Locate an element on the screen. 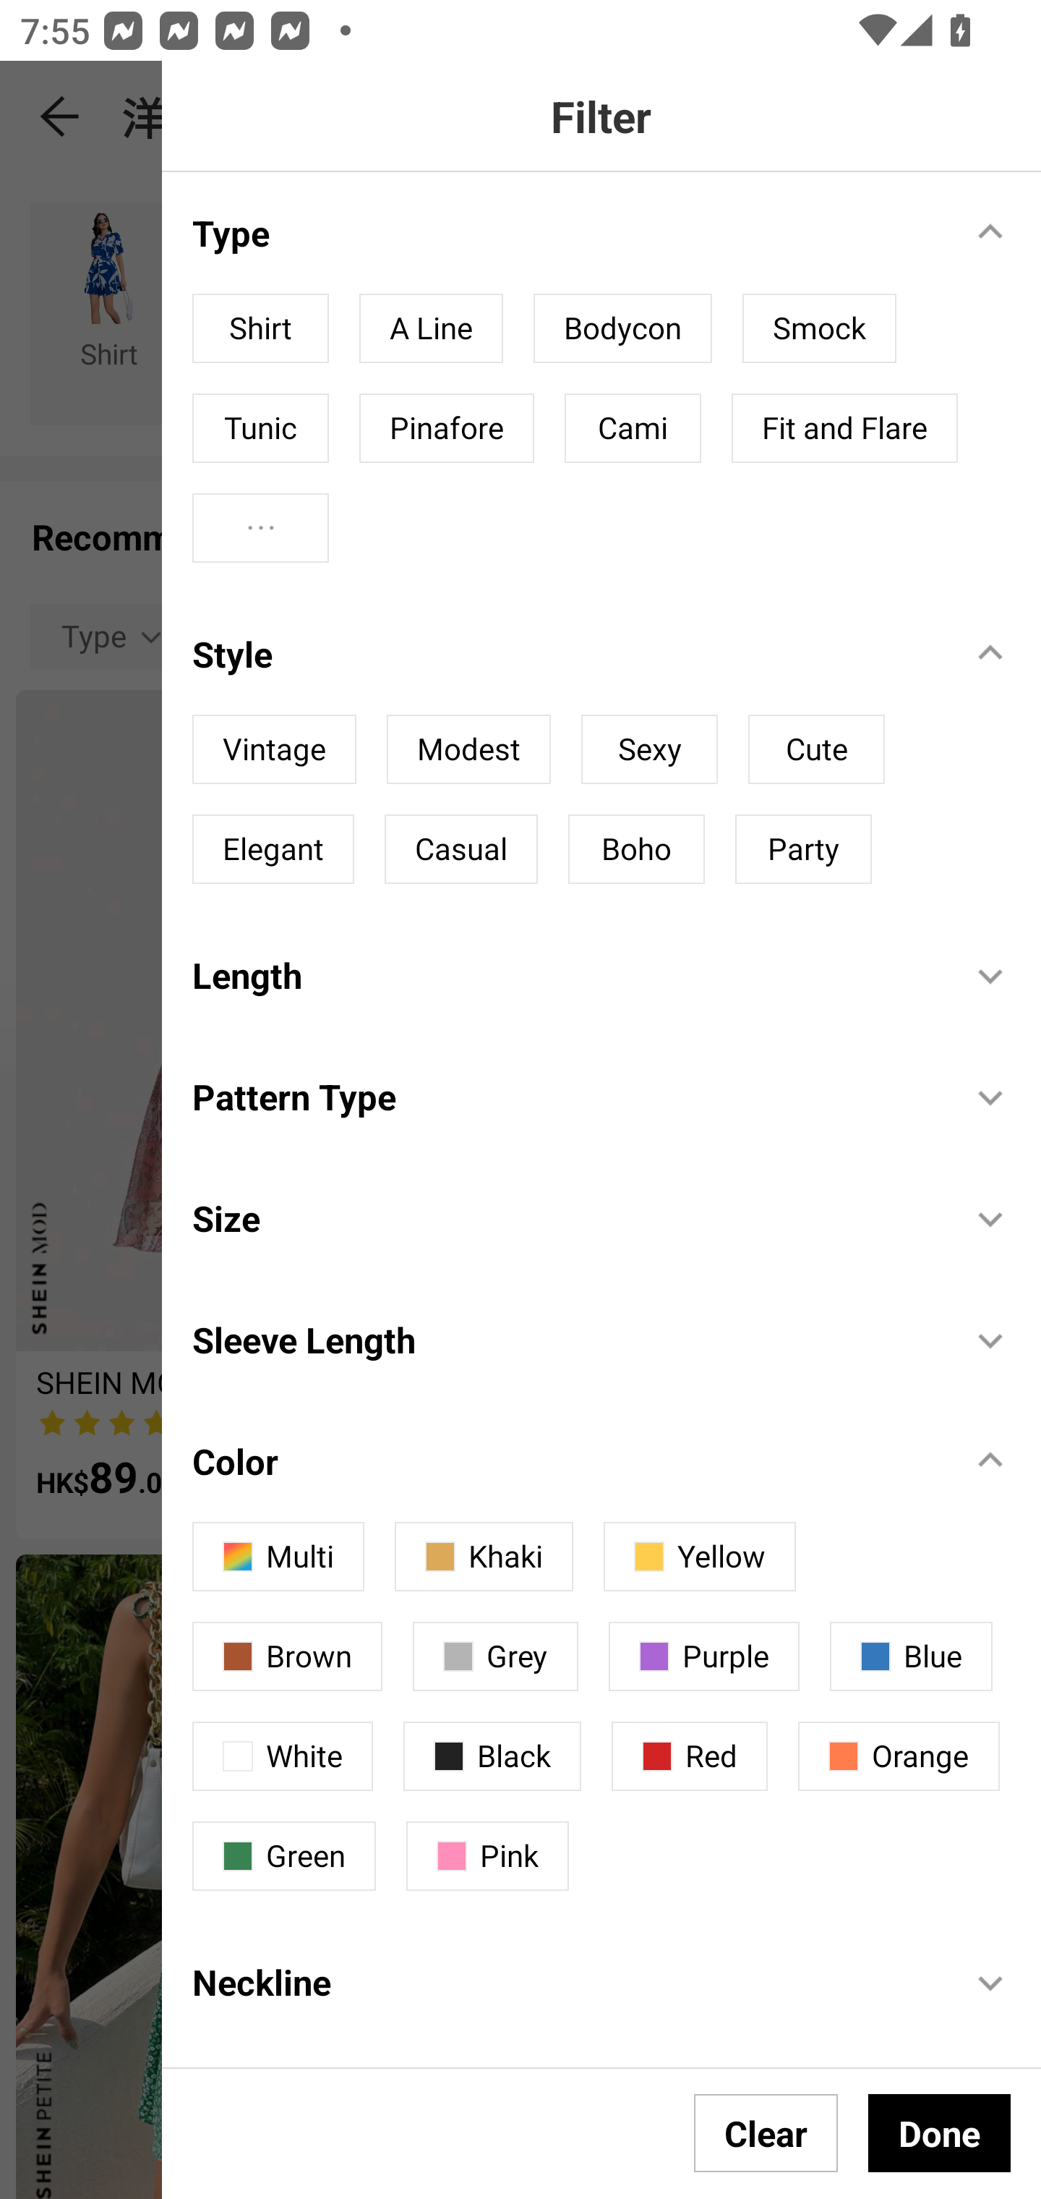  Pinafore is located at coordinates (446, 428).